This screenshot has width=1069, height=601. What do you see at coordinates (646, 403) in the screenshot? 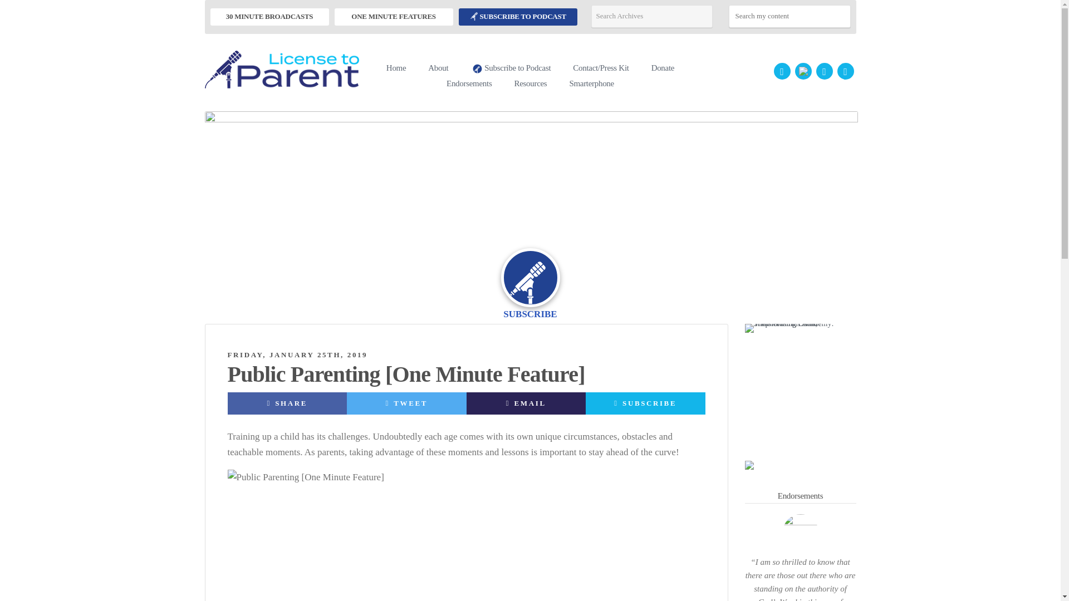
I see `SUBSCRIBE` at bounding box center [646, 403].